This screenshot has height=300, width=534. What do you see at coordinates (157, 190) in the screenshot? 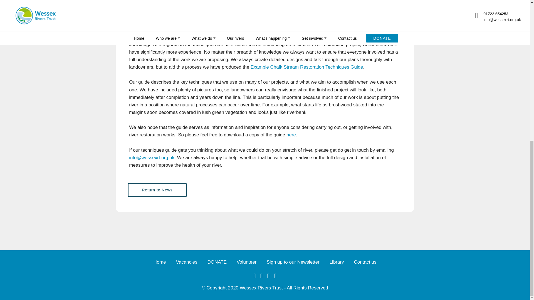
I see `Return to News` at bounding box center [157, 190].